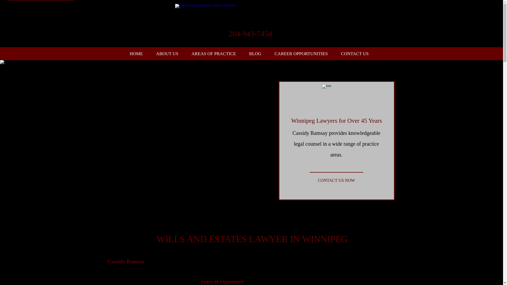  What do you see at coordinates (136, 54) in the screenshot?
I see `HOME` at bounding box center [136, 54].